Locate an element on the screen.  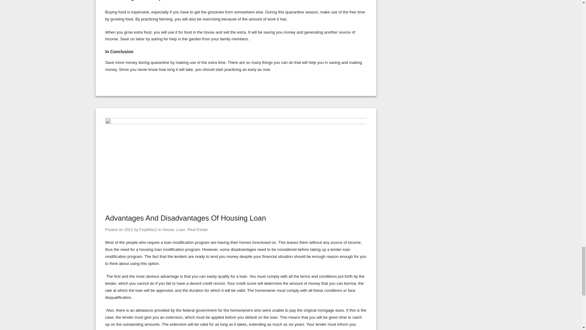
Advantages And Disadvantages Of Housing Loan is located at coordinates (128, 230).